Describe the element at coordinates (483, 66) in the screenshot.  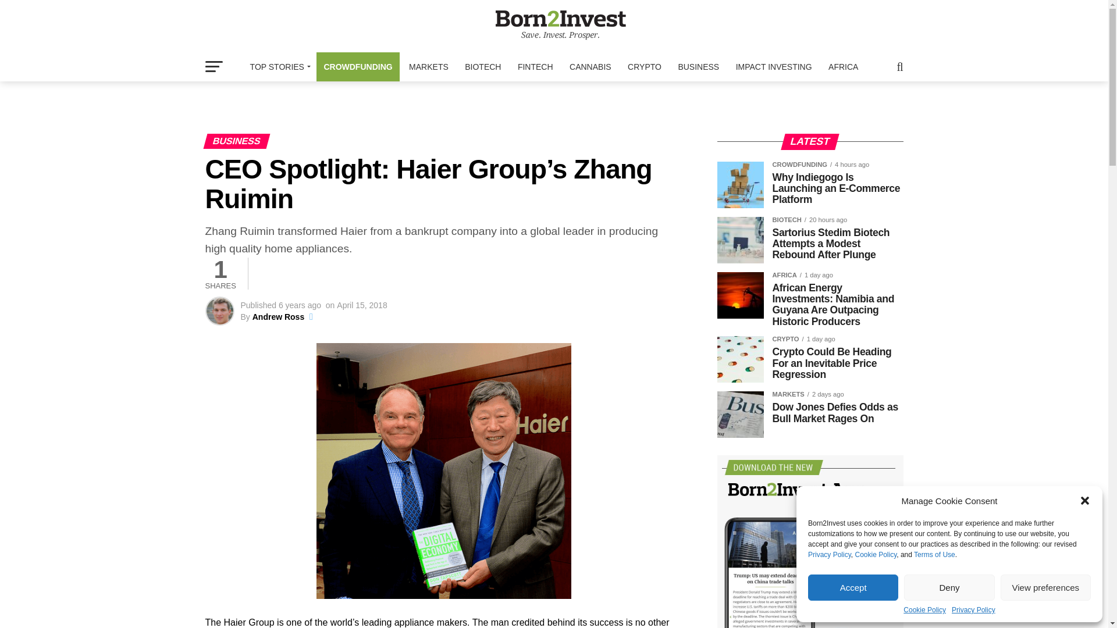
I see `BIOTECH` at that location.